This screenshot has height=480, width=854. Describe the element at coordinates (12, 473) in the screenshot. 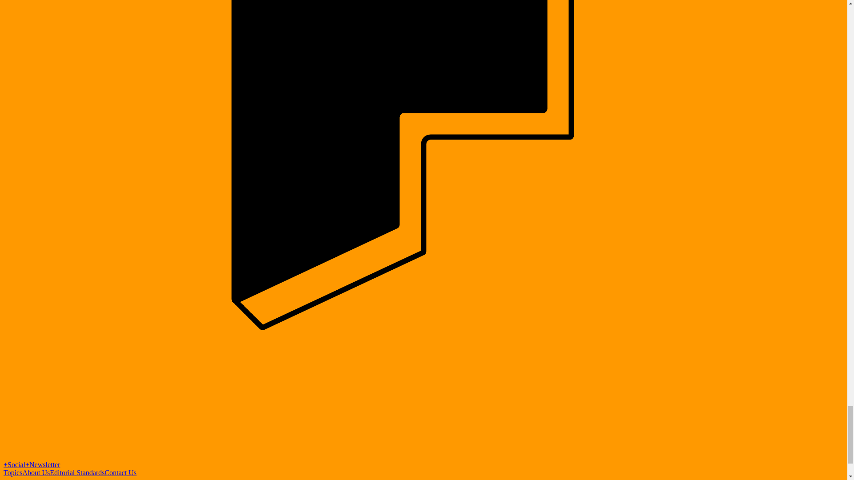

I see `Topics` at that location.